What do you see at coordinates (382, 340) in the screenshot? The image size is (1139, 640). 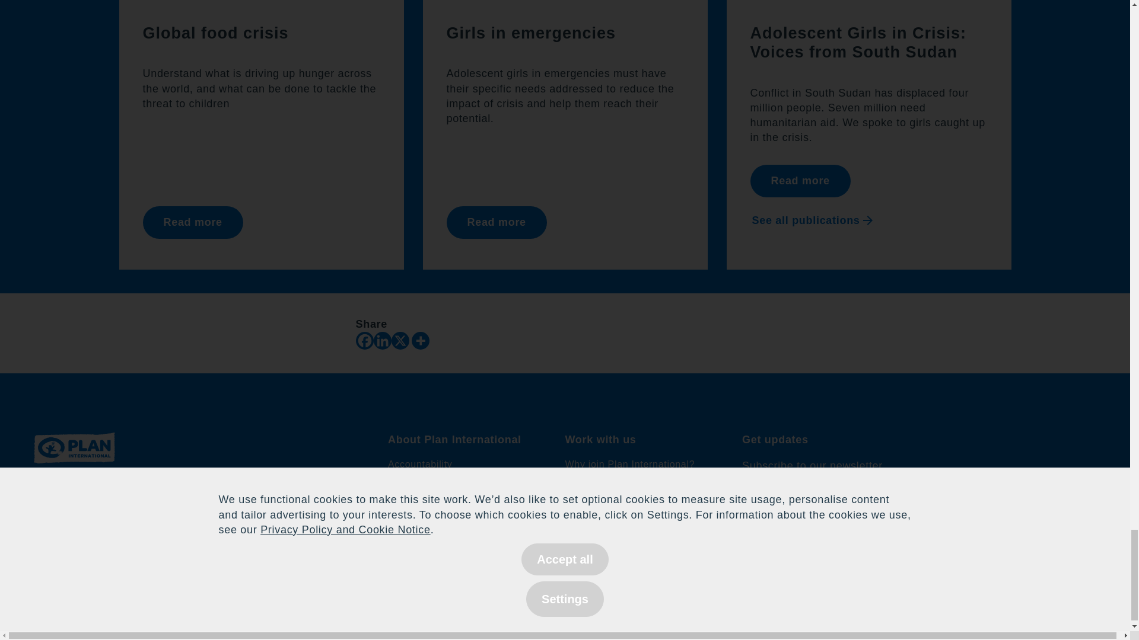 I see `Linkedin` at bounding box center [382, 340].